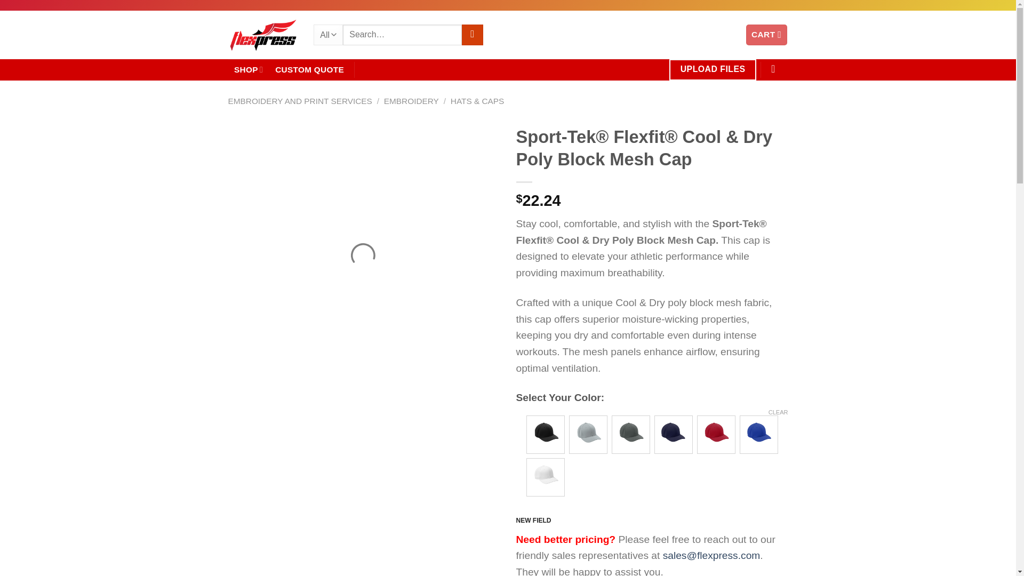 The width and height of the screenshot is (1024, 576). Describe the element at coordinates (412, 101) in the screenshot. I see `EMBROIDERY` at that location.